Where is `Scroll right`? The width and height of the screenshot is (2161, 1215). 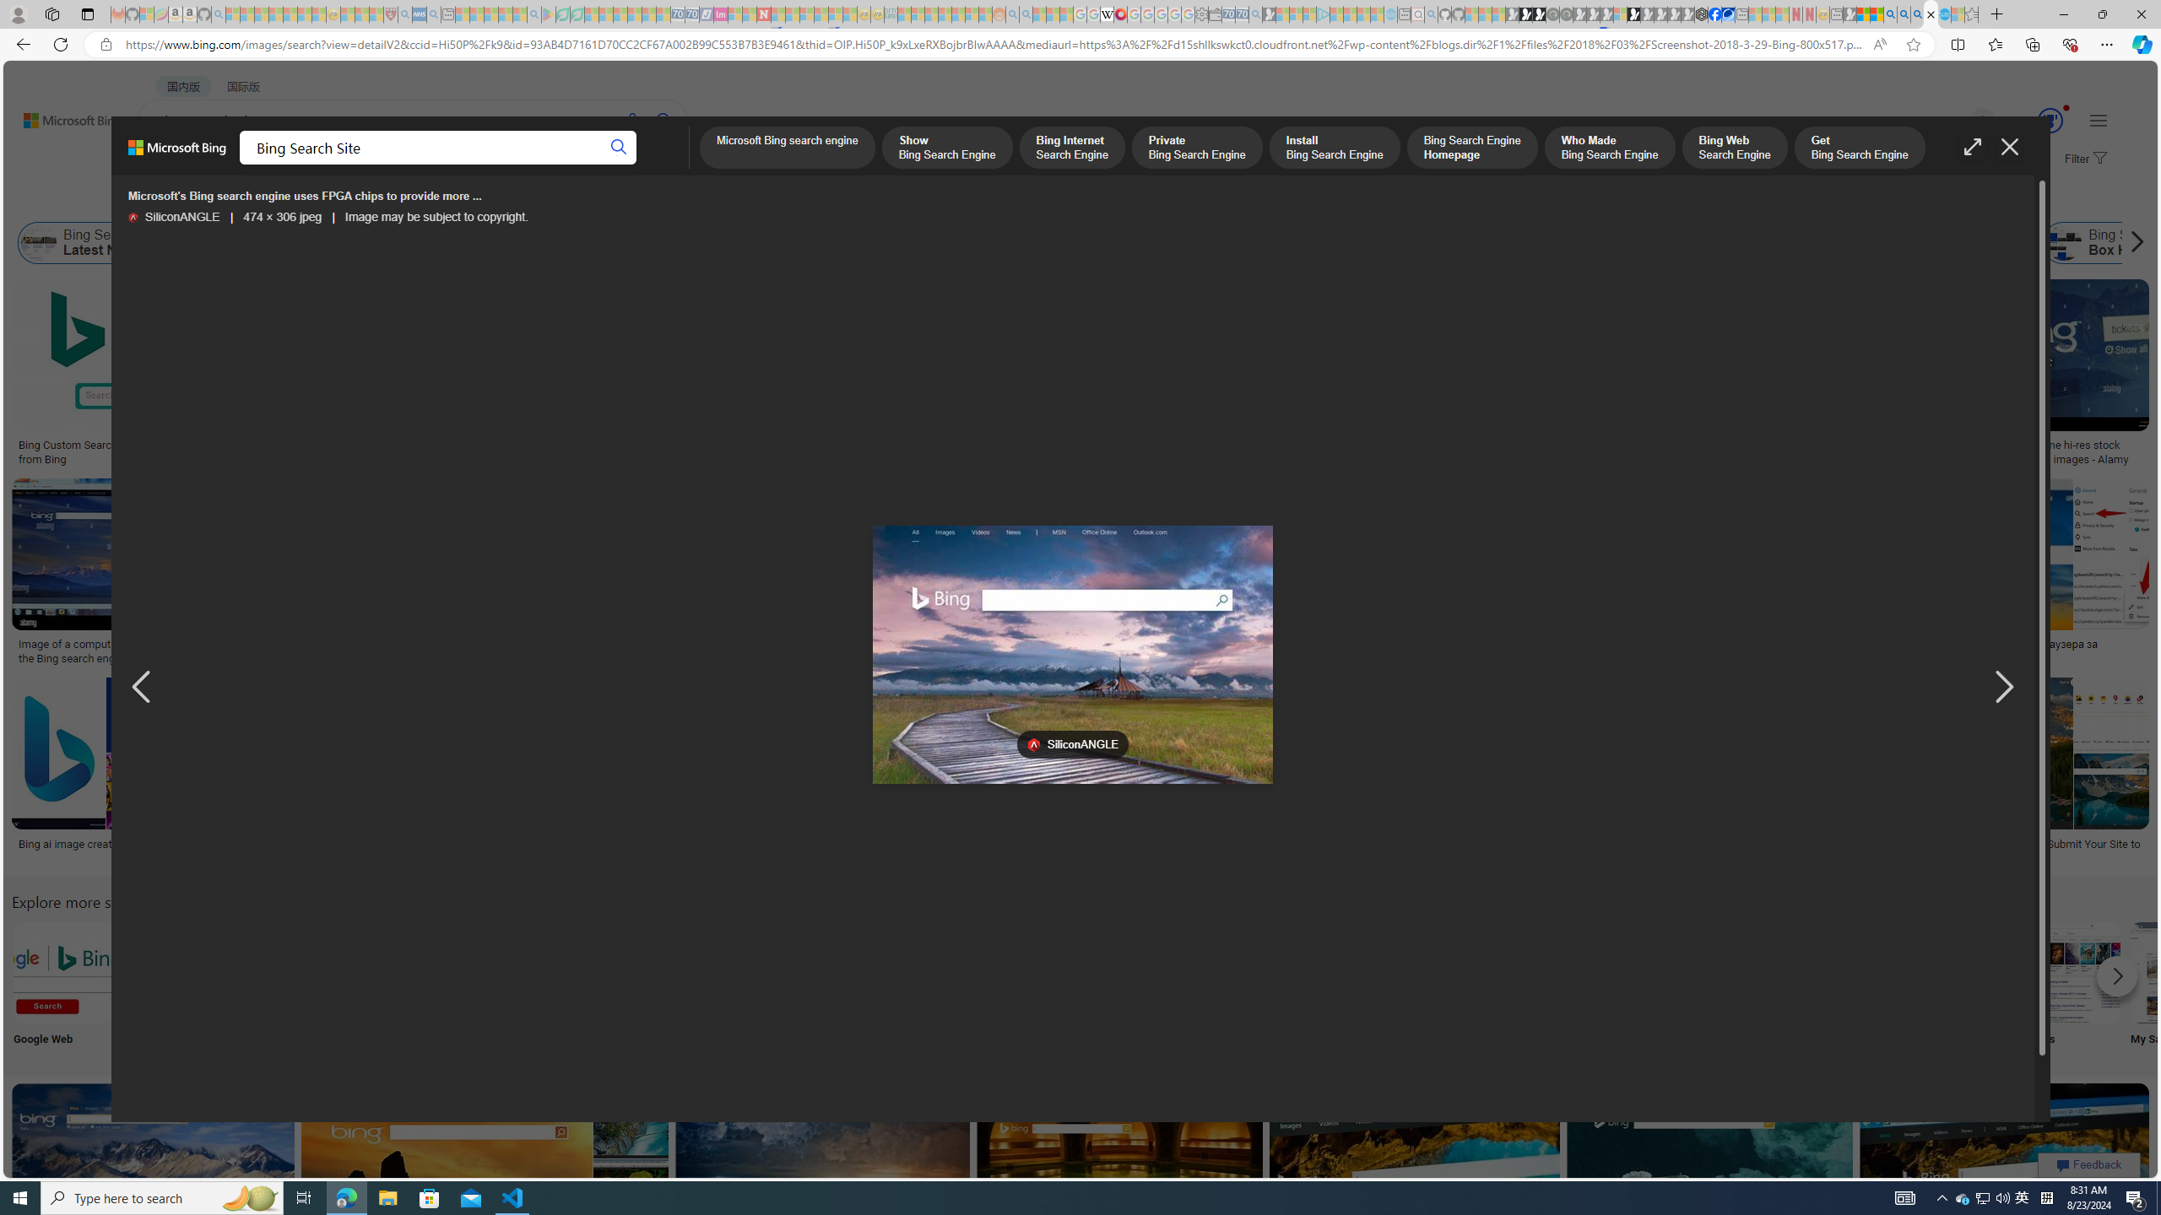
Scroll right is located at coordinates (2132, 243).